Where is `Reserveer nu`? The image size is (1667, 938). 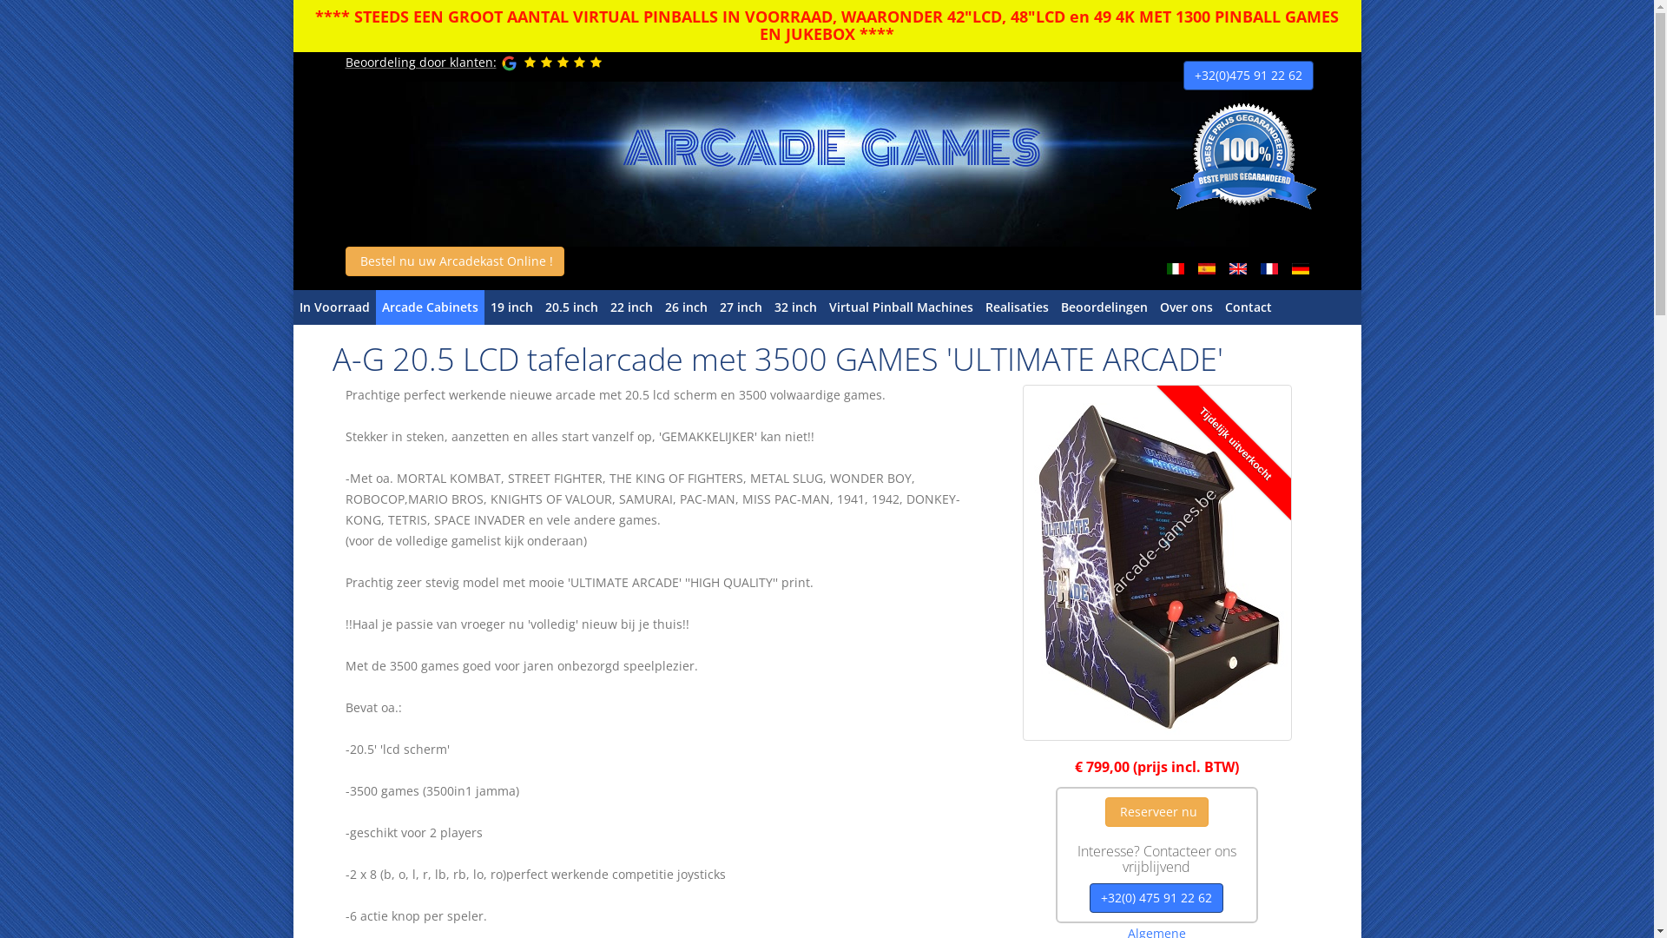 Reserveer nu is located at coordinates (1156, 812).